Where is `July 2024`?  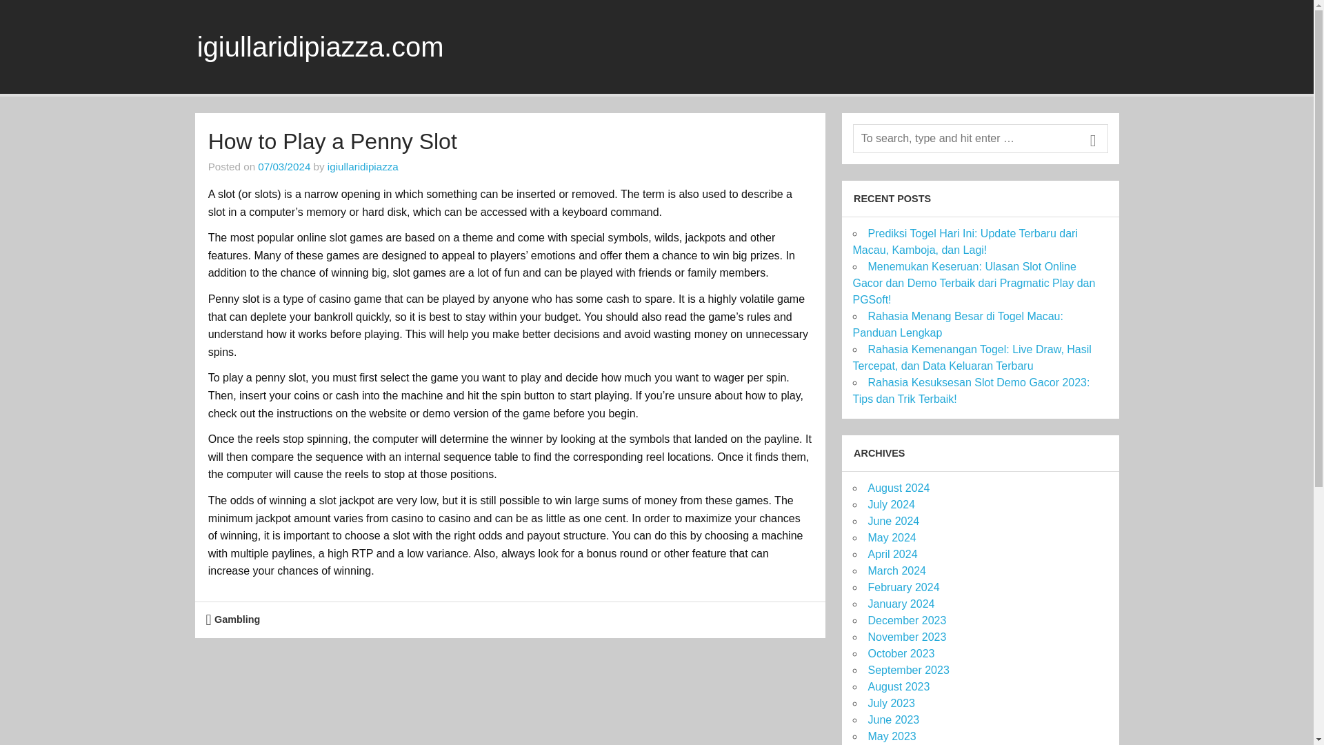
July 2024 is located at coordinates (891, 504).